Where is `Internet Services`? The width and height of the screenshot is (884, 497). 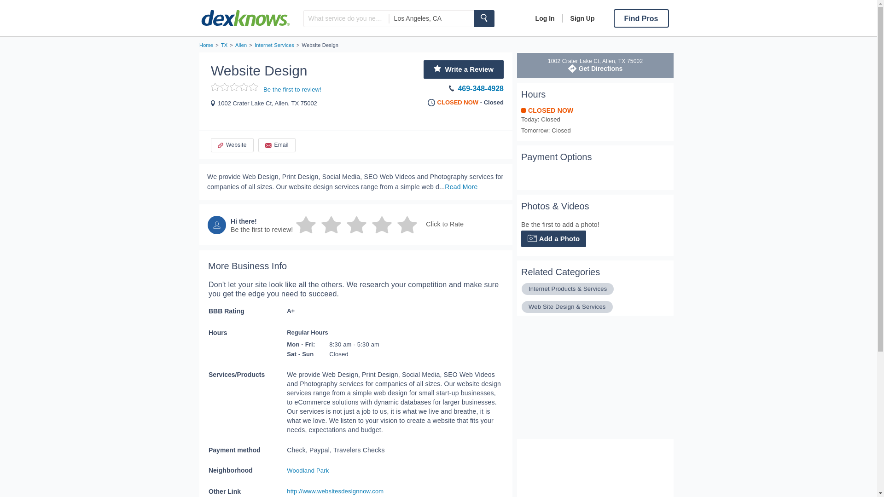 Internet Services is located at coordinates (308, 470).